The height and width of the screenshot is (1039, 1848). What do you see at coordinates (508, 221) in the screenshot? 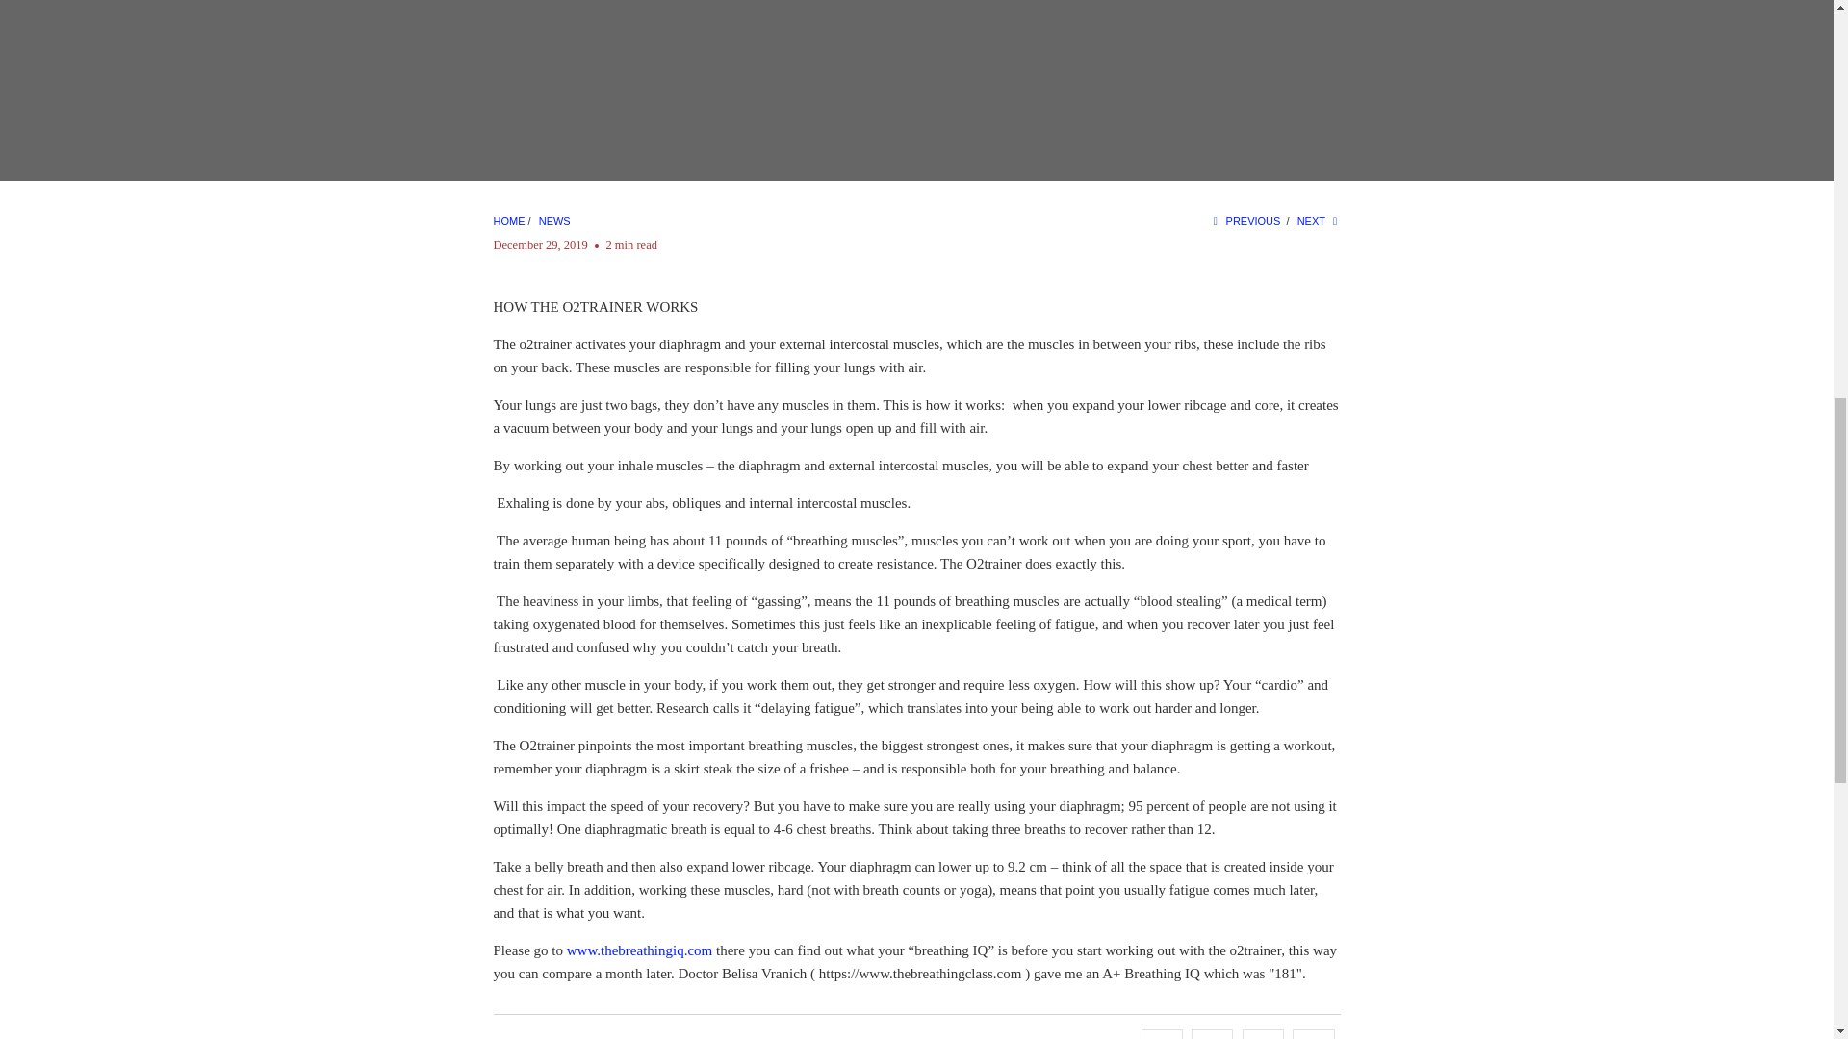
I see `O2Trainer - O2Trainer.com` at bounding box center [508, 221].